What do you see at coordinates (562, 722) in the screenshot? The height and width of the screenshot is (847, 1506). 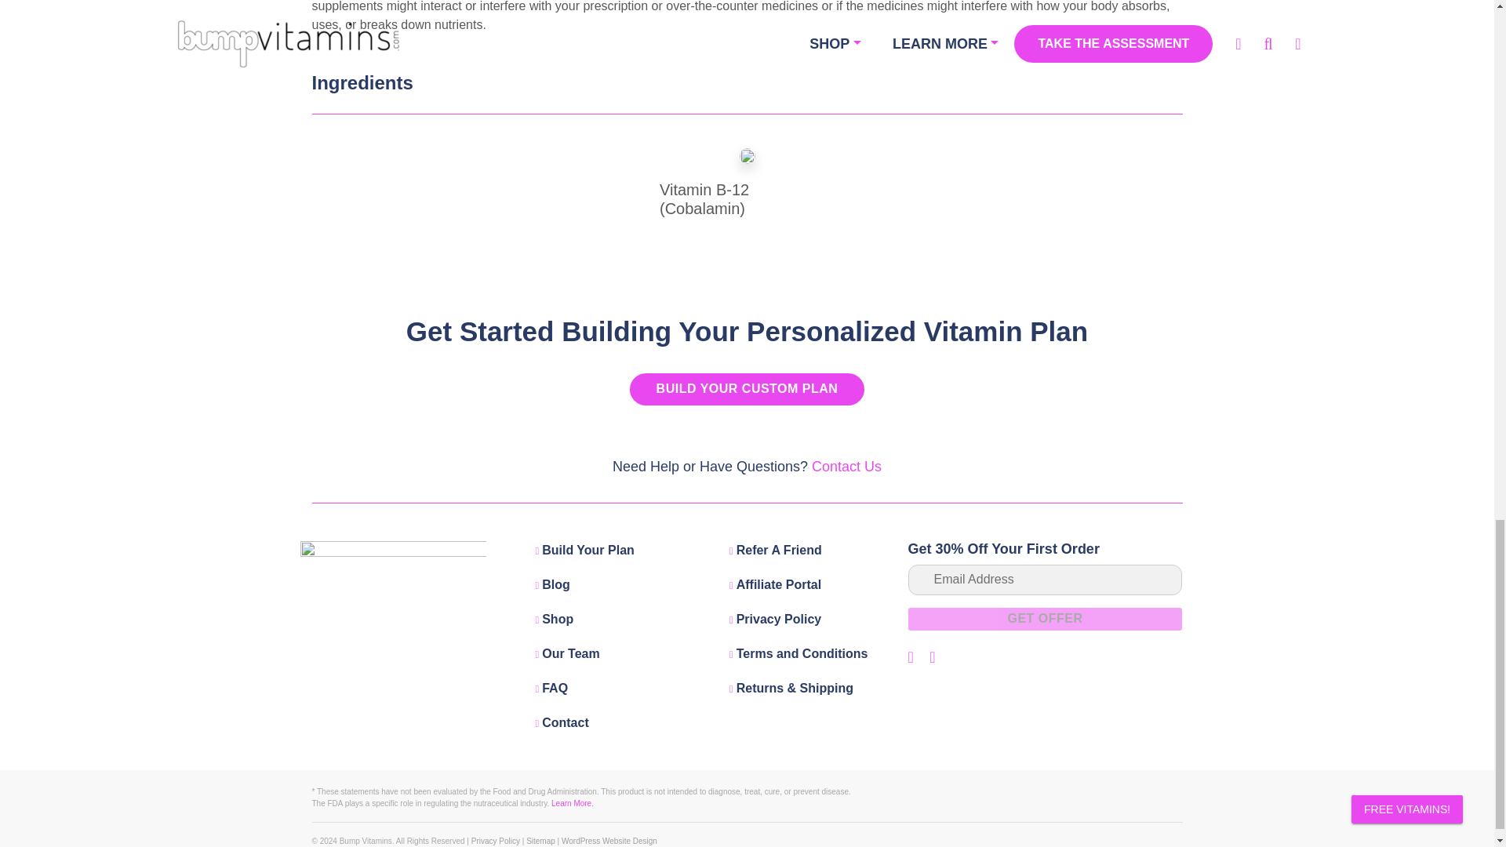 I see `Contact` at bounding box center [562, 722].